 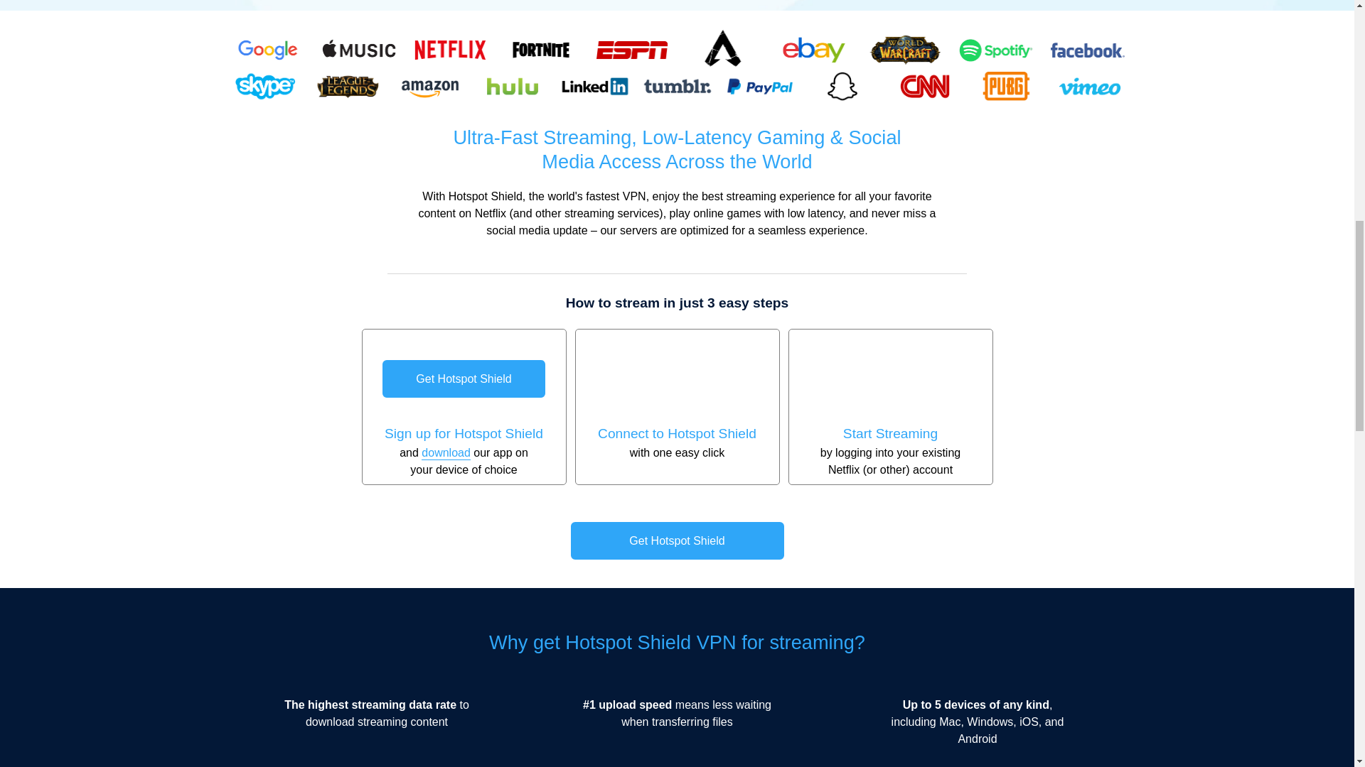 I want to click on Get Hotspot Shield, so click(x=464, y=379).